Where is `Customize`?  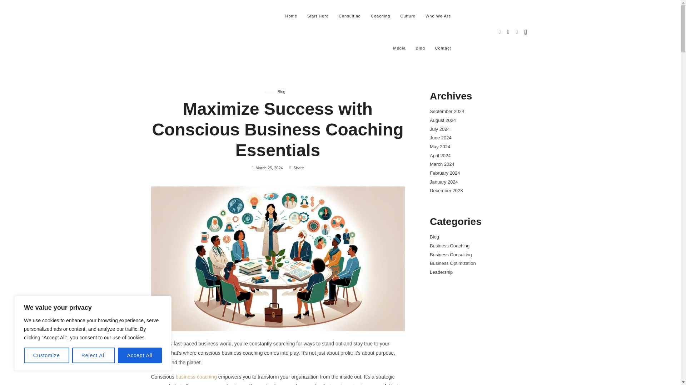
Customize is located at coordinates (46, 355).